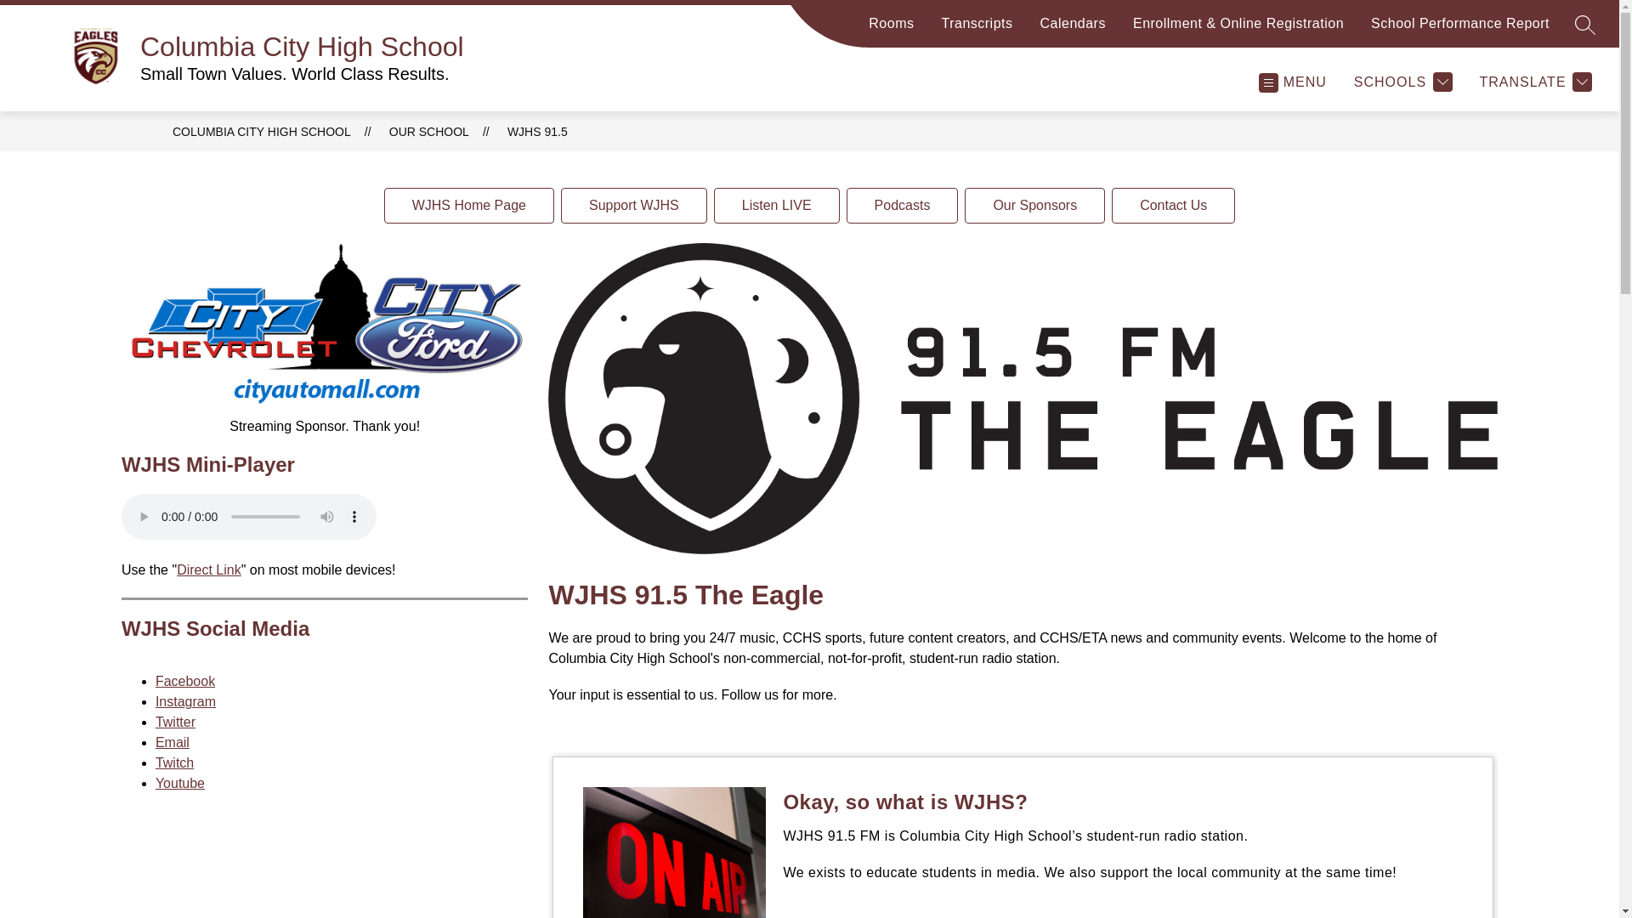 The height and width of the screenshot is (918, 1632). What do you see at coordinates (1034, 206) in the screenshot?
I see `Our Sponsors` at bounding box center [1034, 206].